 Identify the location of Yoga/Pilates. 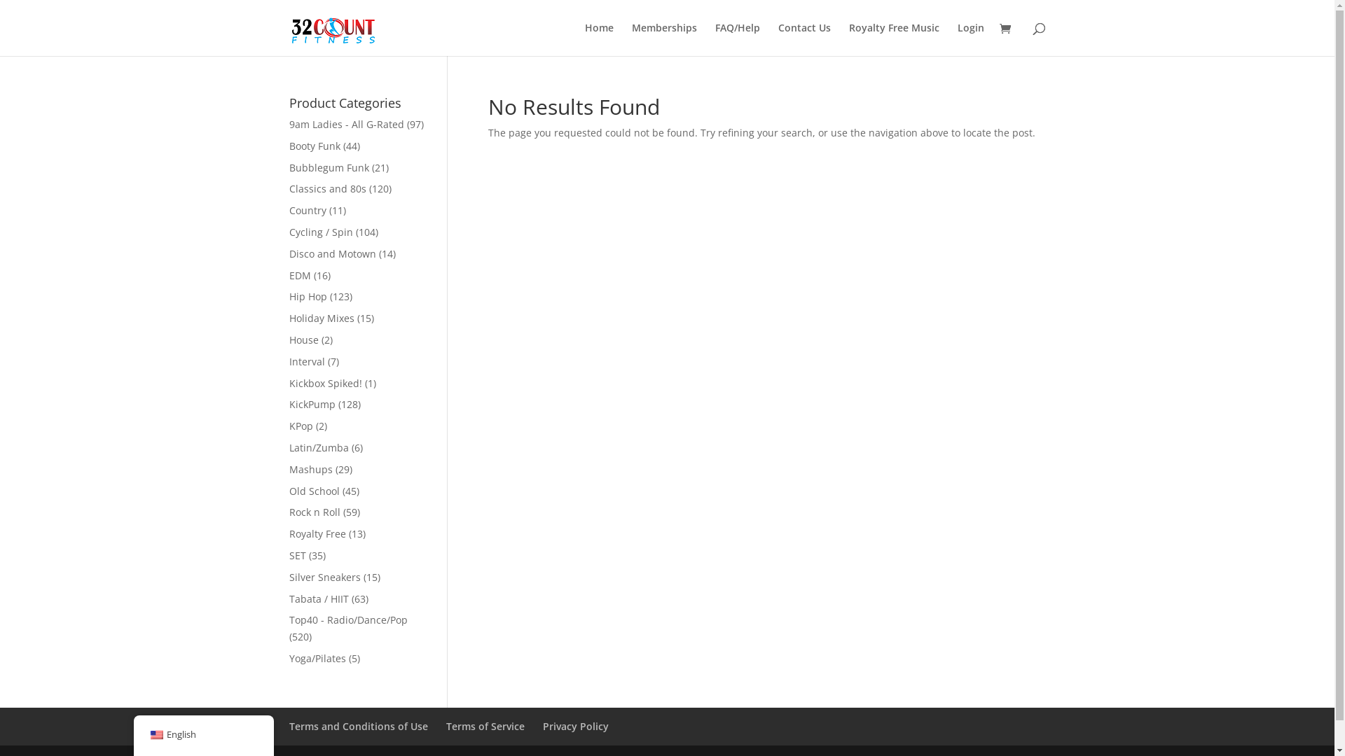
(317, 658).